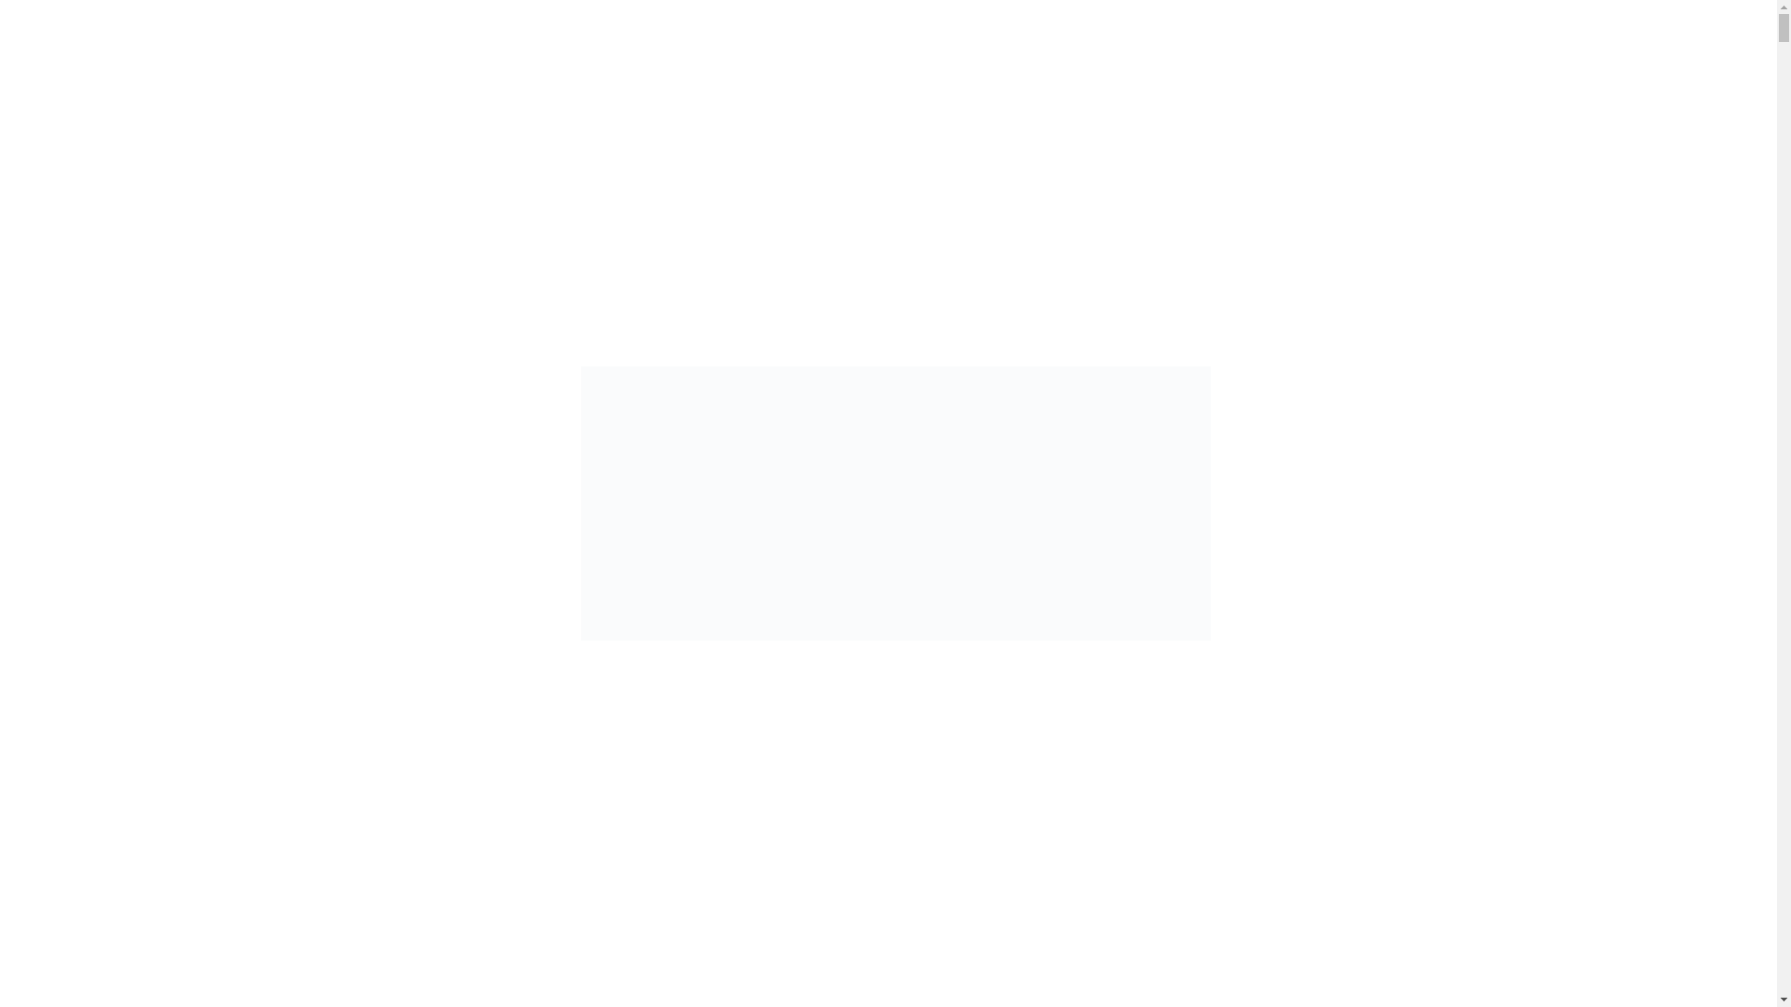 This screenshot has width=1791, height=1007. What do you see at coordinates (444, 106) in the screenshot?
I see `PORTFOLIOS` at bounding box center [444, 106].